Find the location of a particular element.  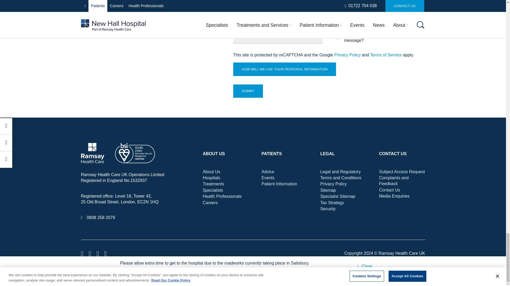

on is located at coordinates (337, 37).